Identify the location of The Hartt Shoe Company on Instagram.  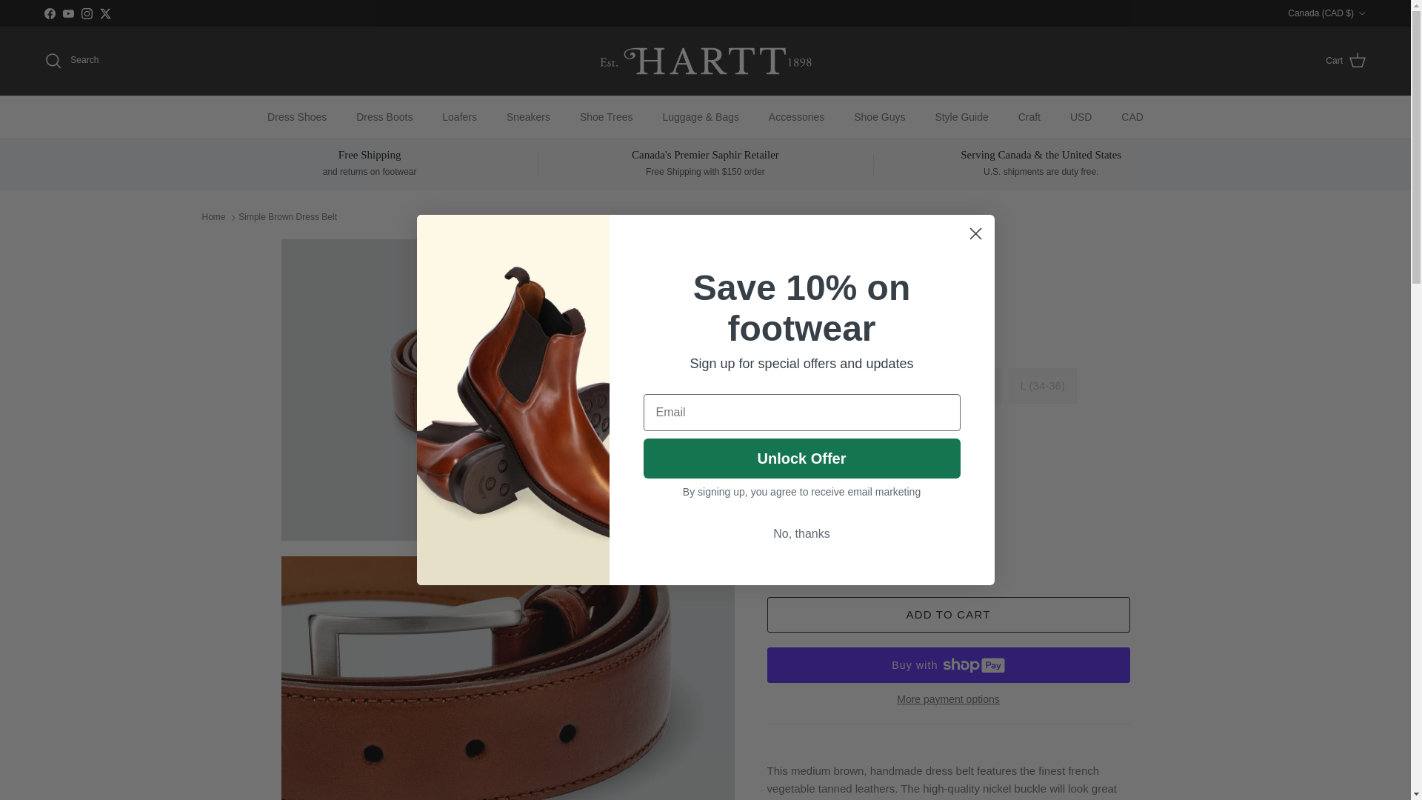
(86, 12).